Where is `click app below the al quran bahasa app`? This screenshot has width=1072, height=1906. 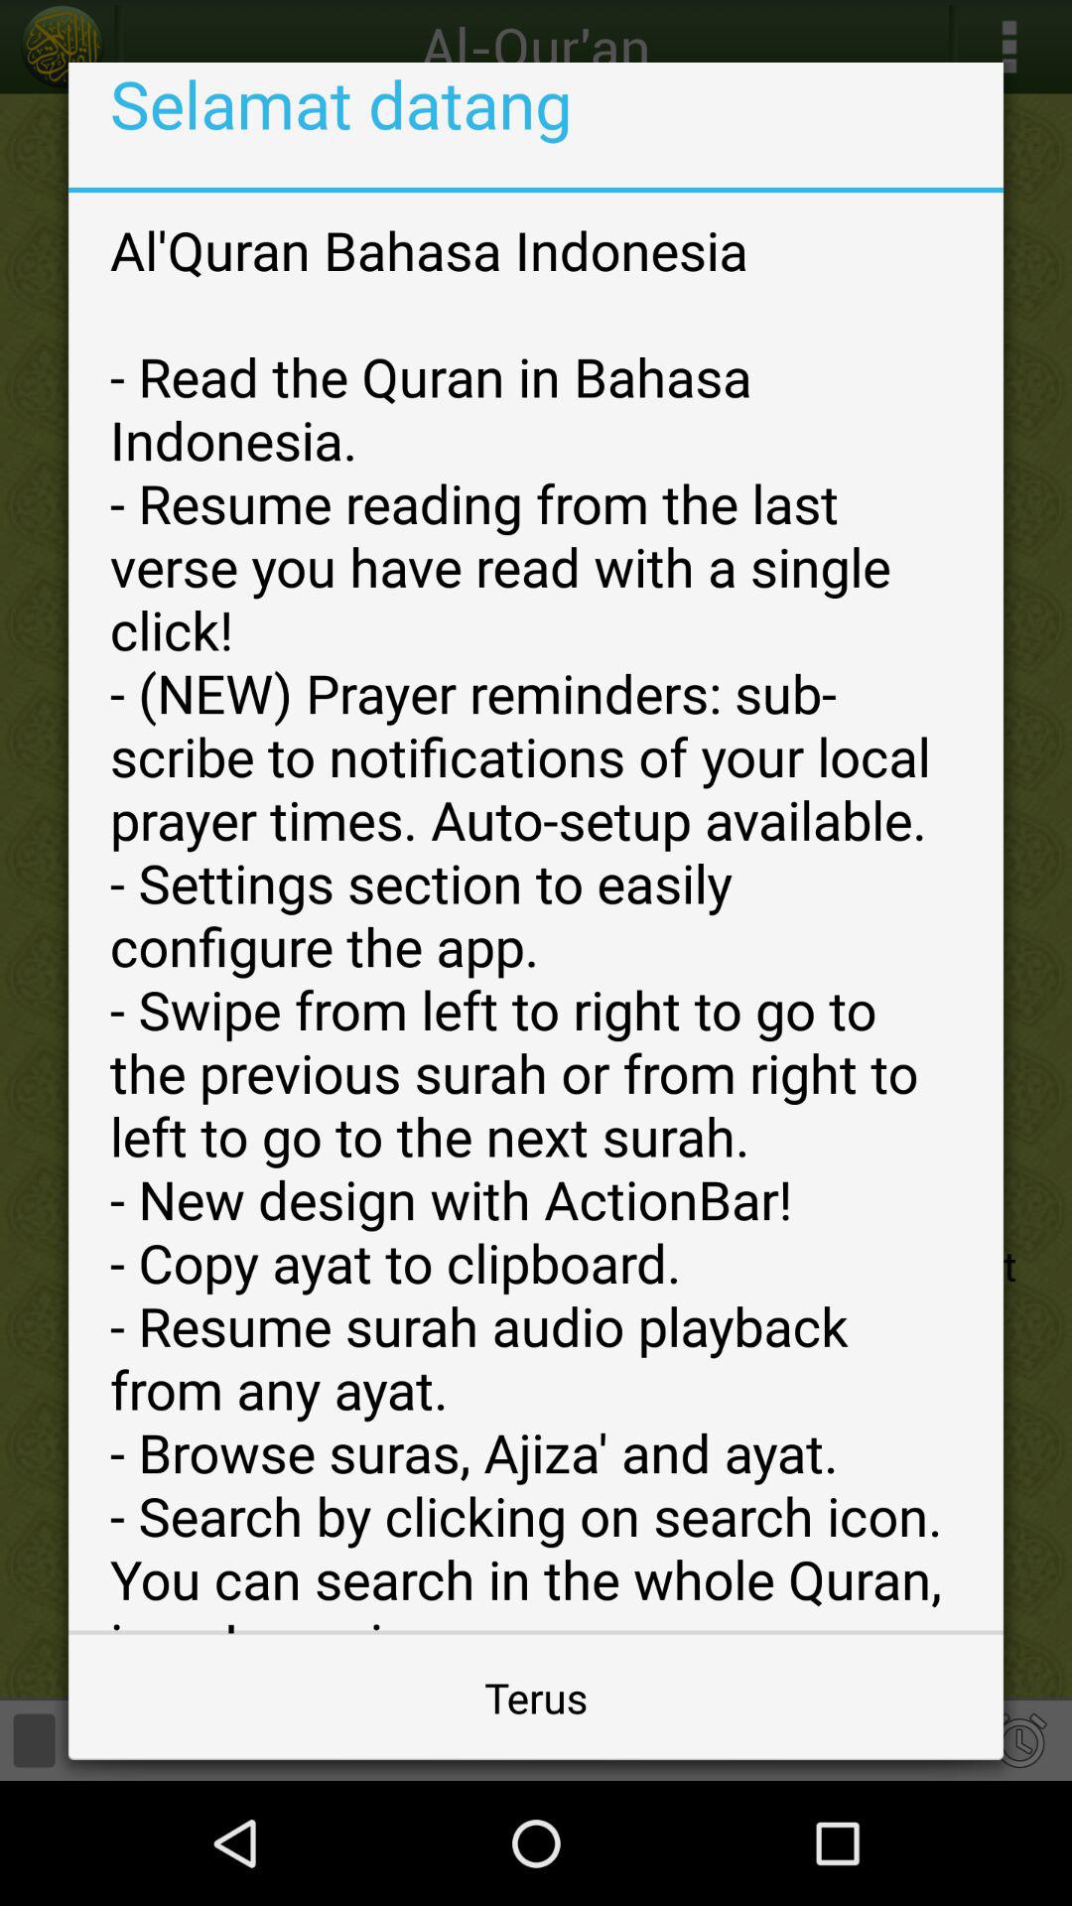 click app below the al quran bahasa app is located at coordinates (536, 1698).